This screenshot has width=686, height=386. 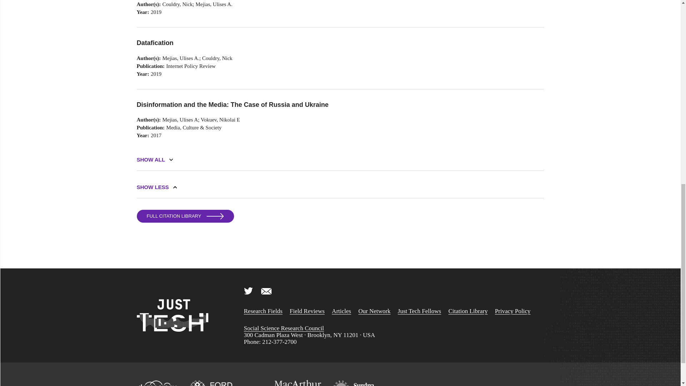 I want to click on Disinformation and the Media: The Case of Russia and Ukraine, so click(x=279, y=104).